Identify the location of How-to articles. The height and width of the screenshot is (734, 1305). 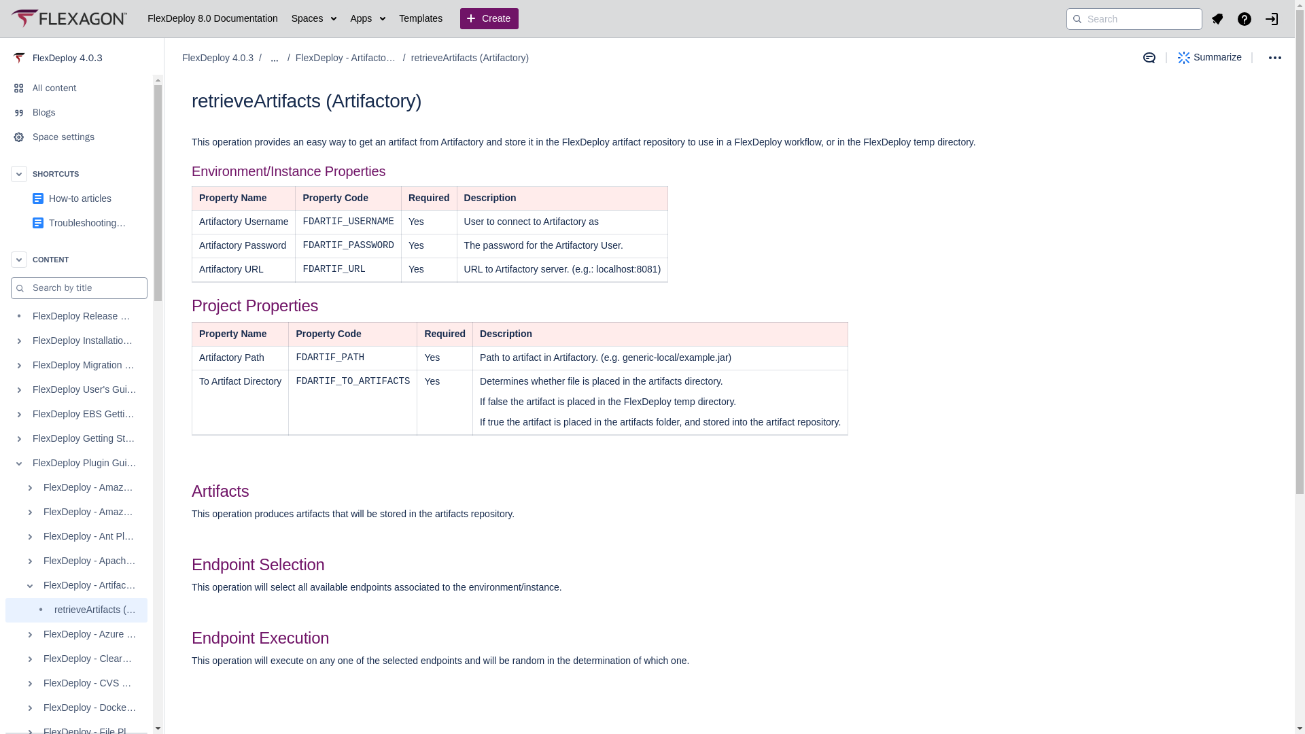
(80, 198).